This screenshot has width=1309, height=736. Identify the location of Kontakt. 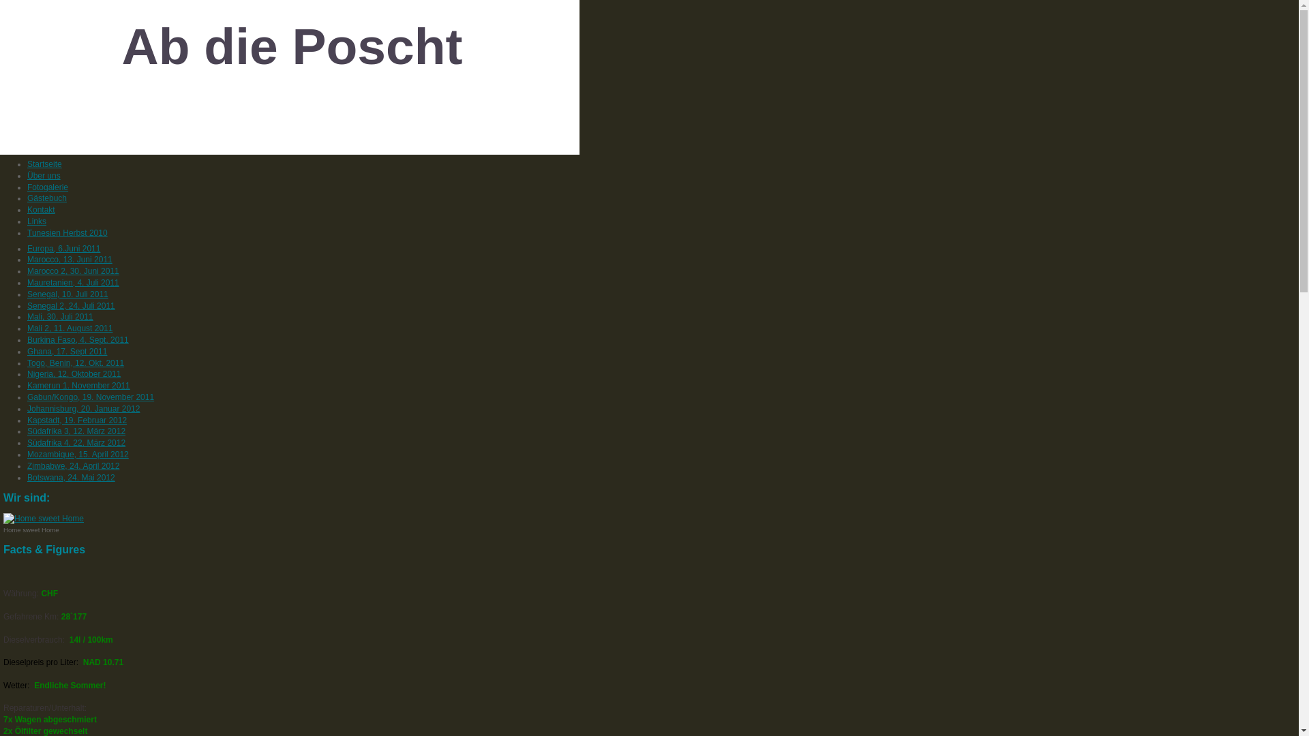
(41, 210).